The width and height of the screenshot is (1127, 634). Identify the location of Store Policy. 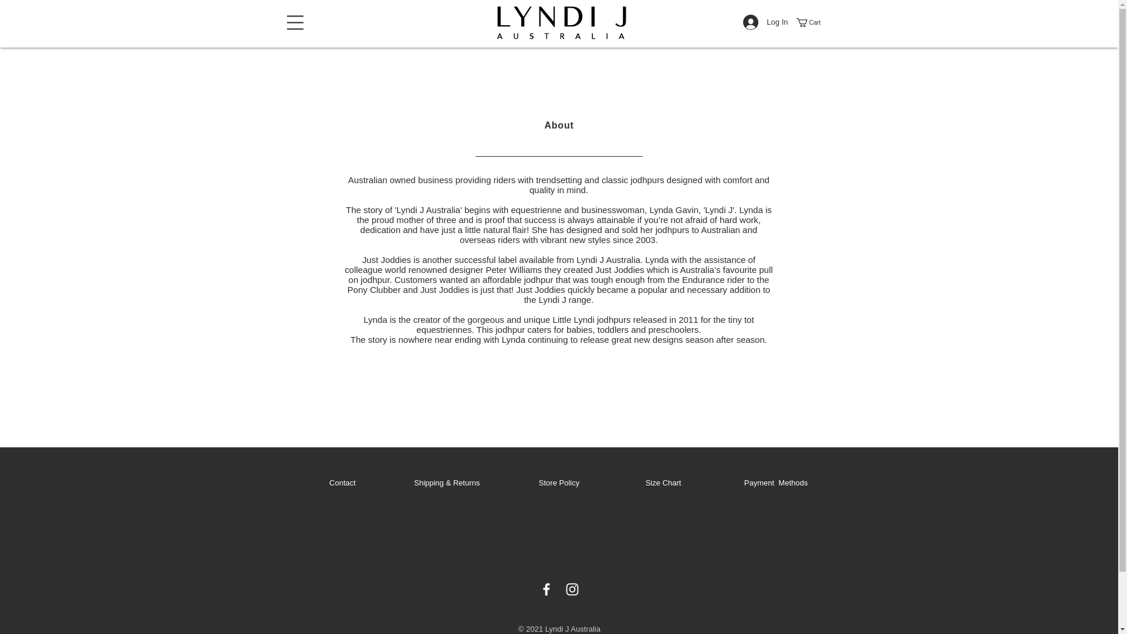
(559, 483).